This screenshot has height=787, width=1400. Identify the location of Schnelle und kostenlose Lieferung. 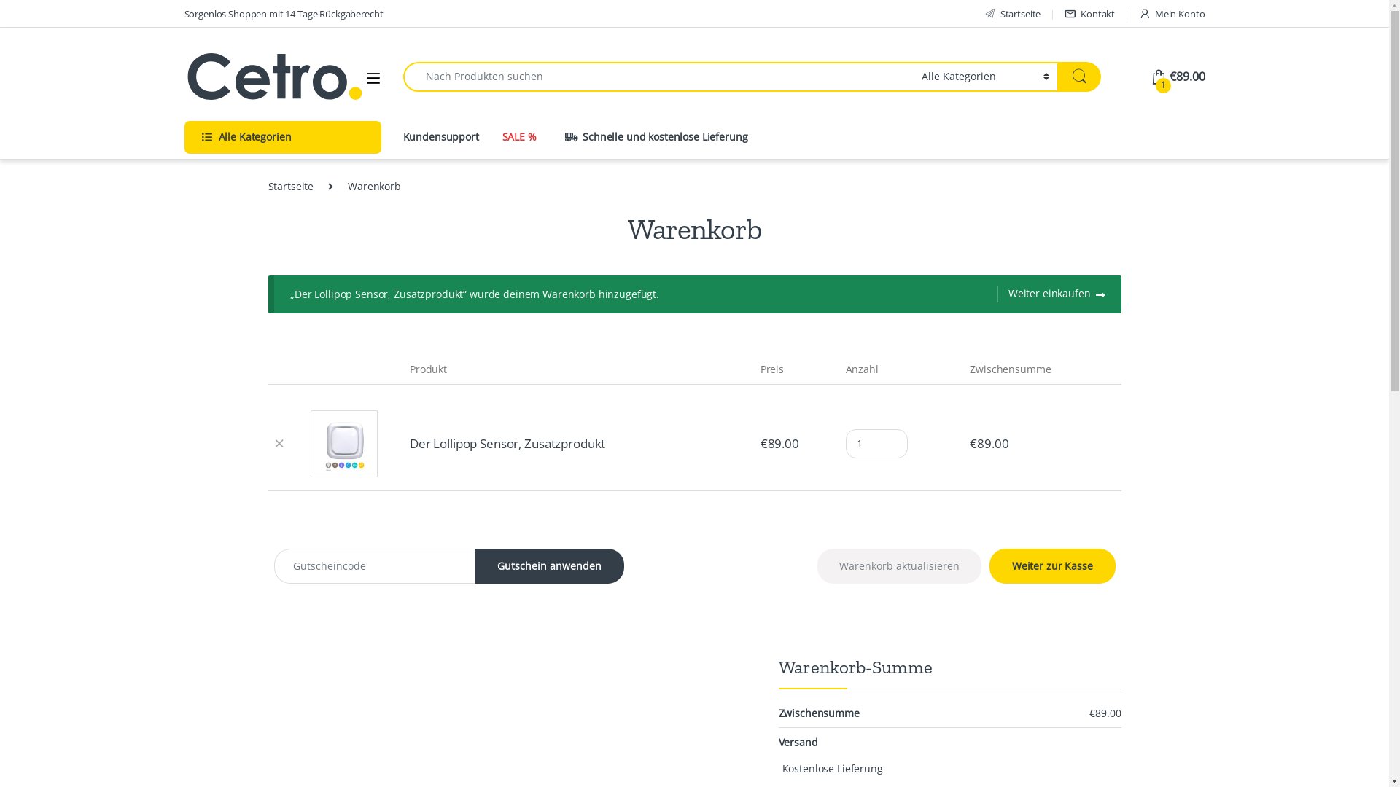
(642, 137).